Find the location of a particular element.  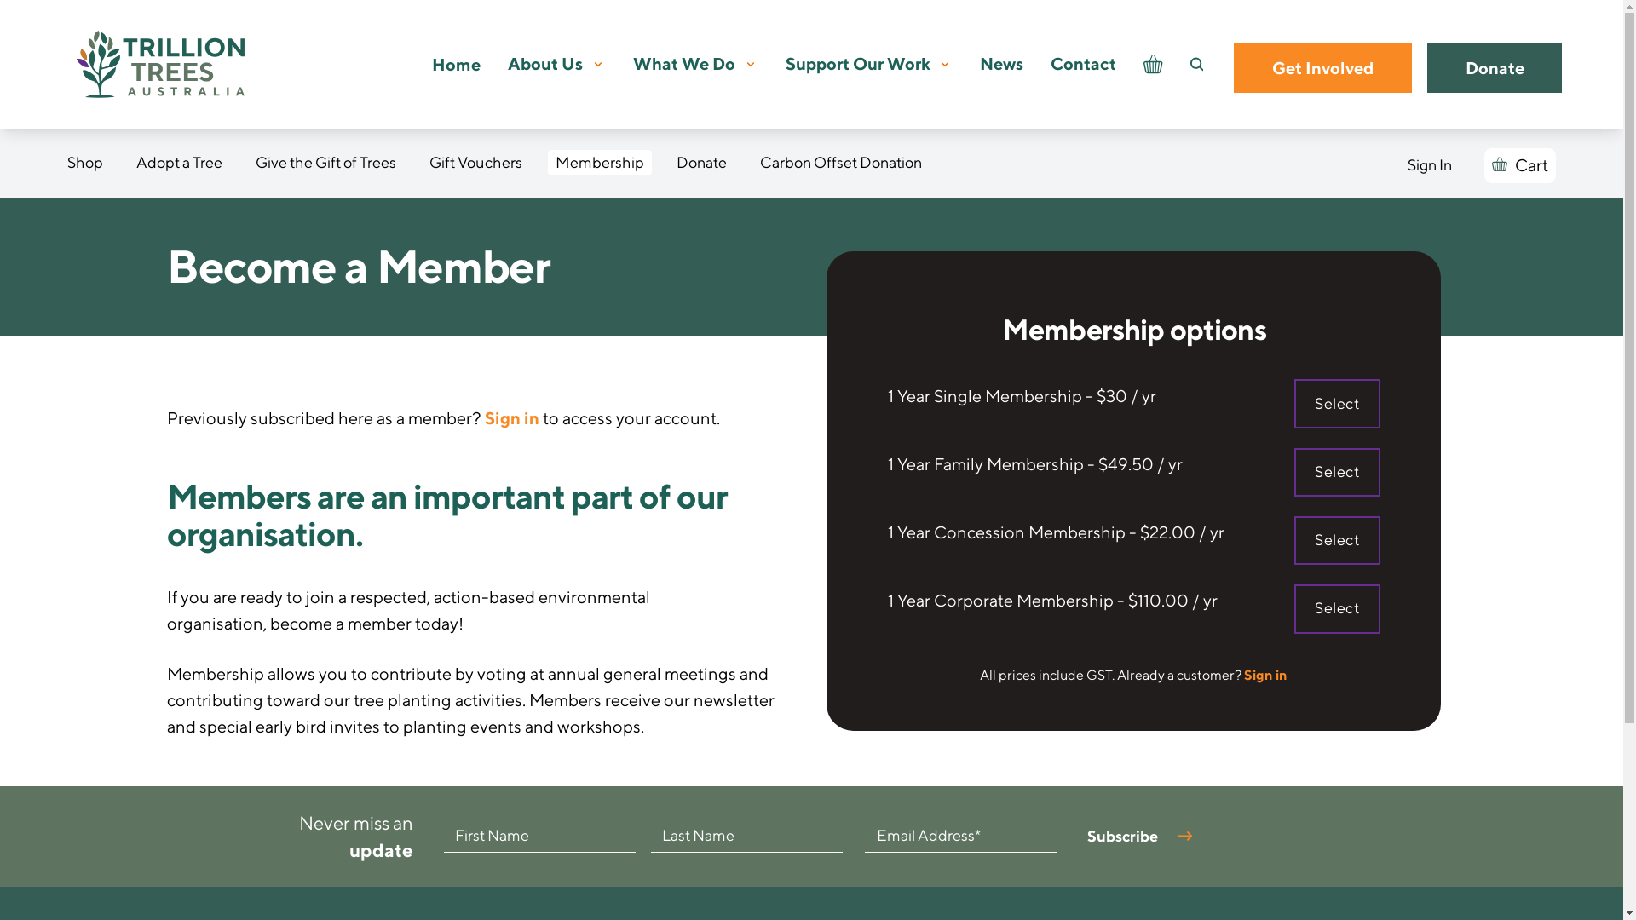

Support Our Work is located at coordinates (858, 65).